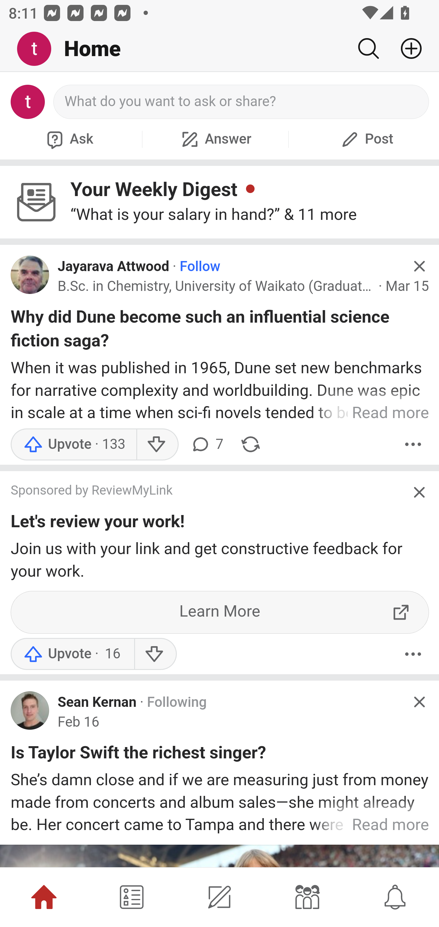  Describe the element at coordinates (220, 49) in the screenshot. I see `Me Home Search Add` at that location.